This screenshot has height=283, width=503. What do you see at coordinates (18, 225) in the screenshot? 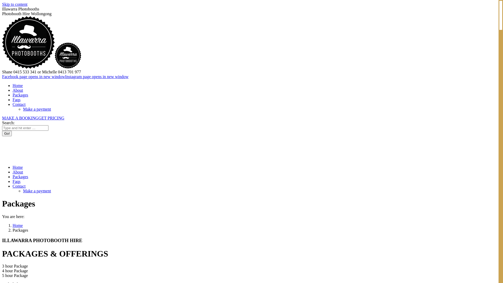
I see `Home` at bounding box center [18, 225].